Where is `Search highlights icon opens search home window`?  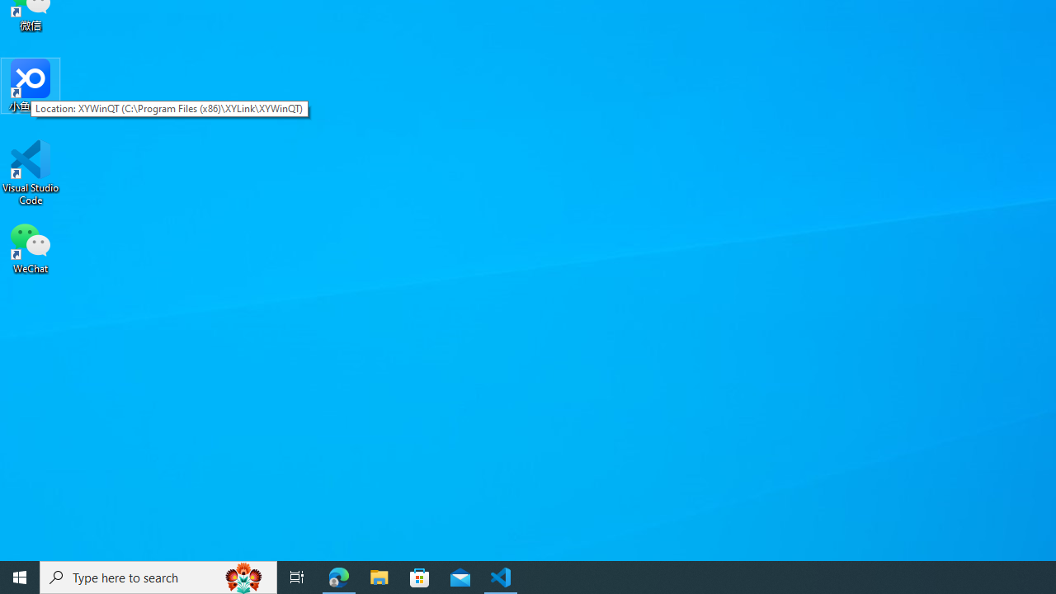
Search highlights icon opens search home window is located at coordinates (244, 577).